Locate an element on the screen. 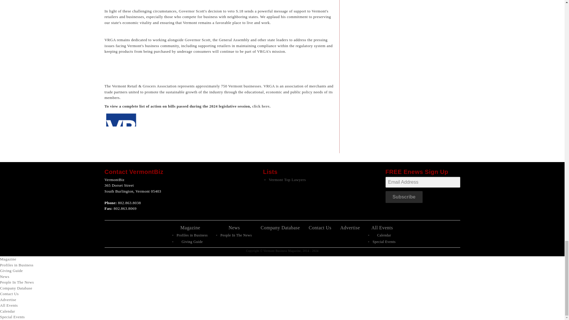 This screenshot has height=320, width=569. Subscribe is located at coordinates (404, 197).